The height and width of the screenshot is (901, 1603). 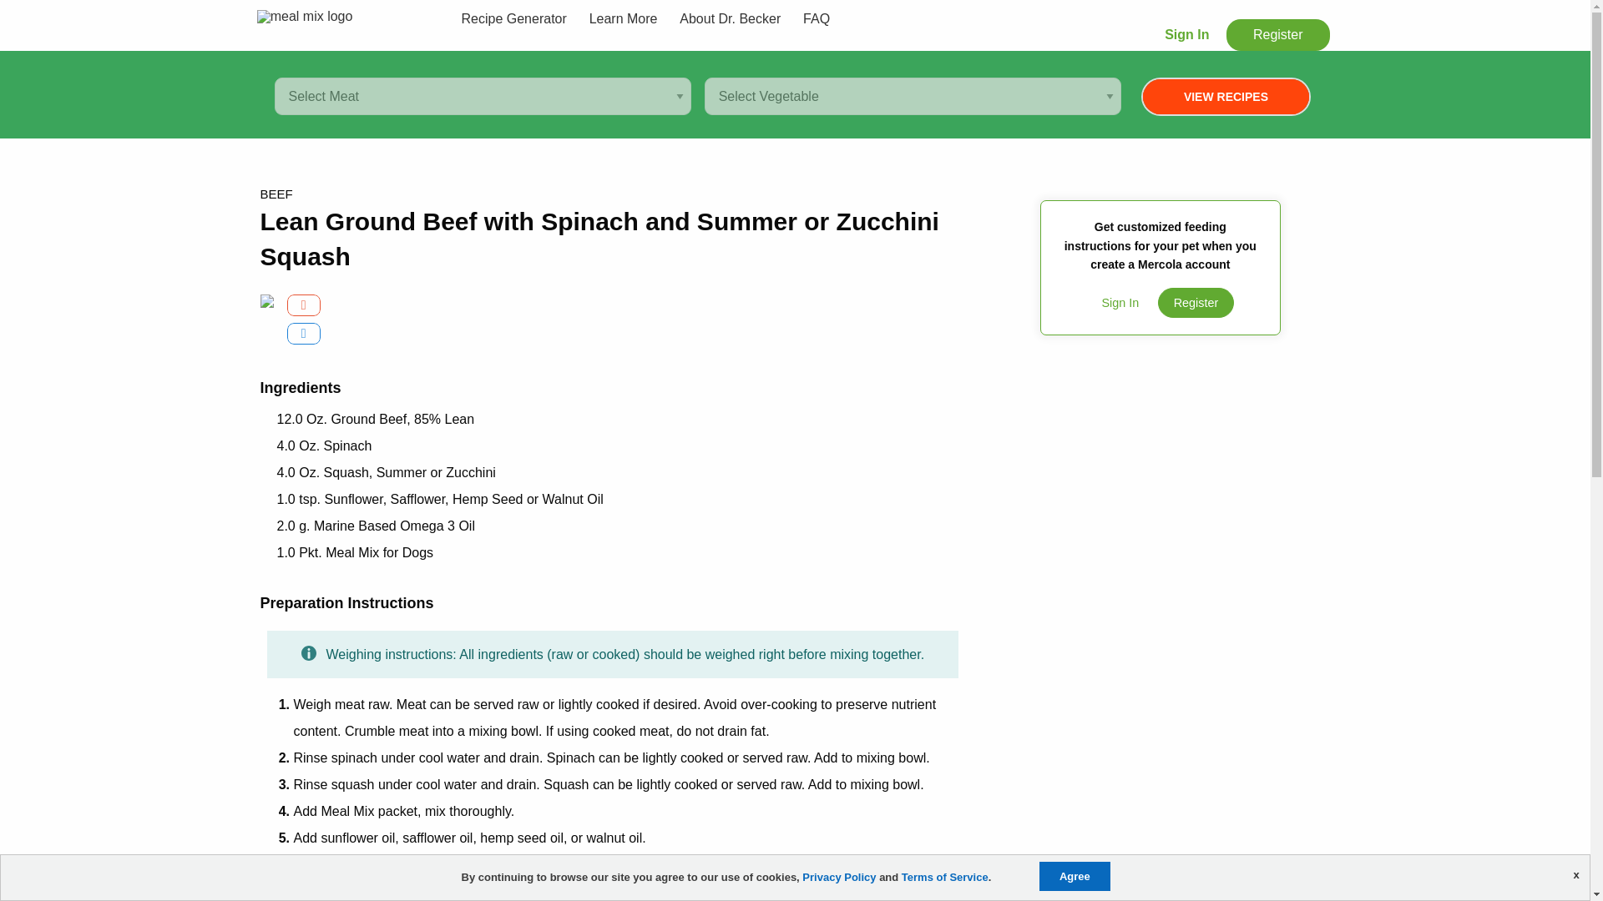 I want to click on Sign In, so click(x=1120, y=302).